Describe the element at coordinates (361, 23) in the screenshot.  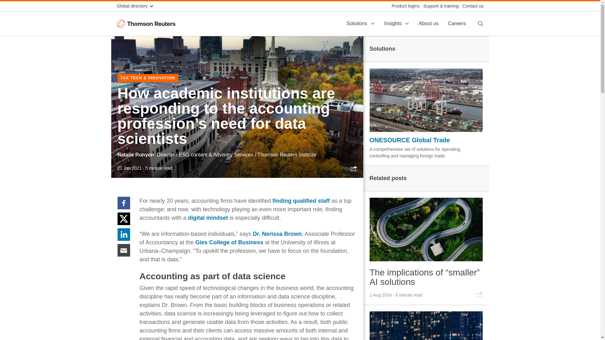
I see `Solutions` at that location.